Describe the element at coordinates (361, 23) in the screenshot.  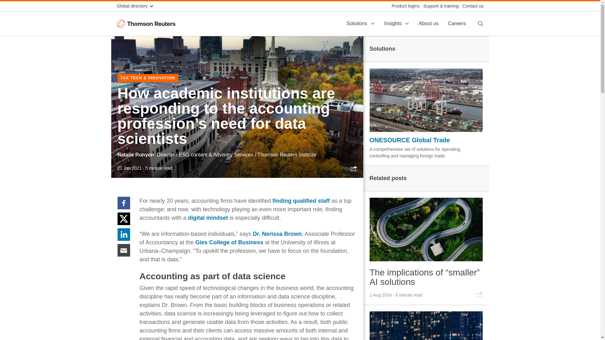
I see `Solutions` at that location.